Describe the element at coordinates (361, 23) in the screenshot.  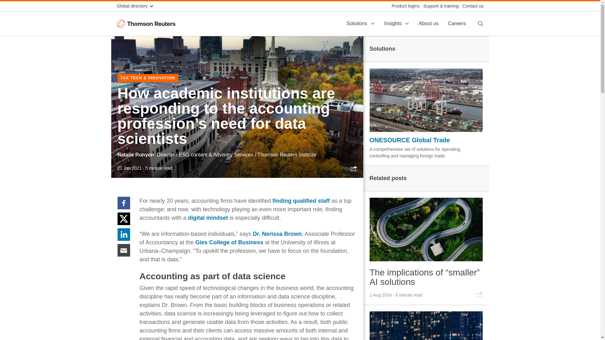
I see `Solutions` at that location.